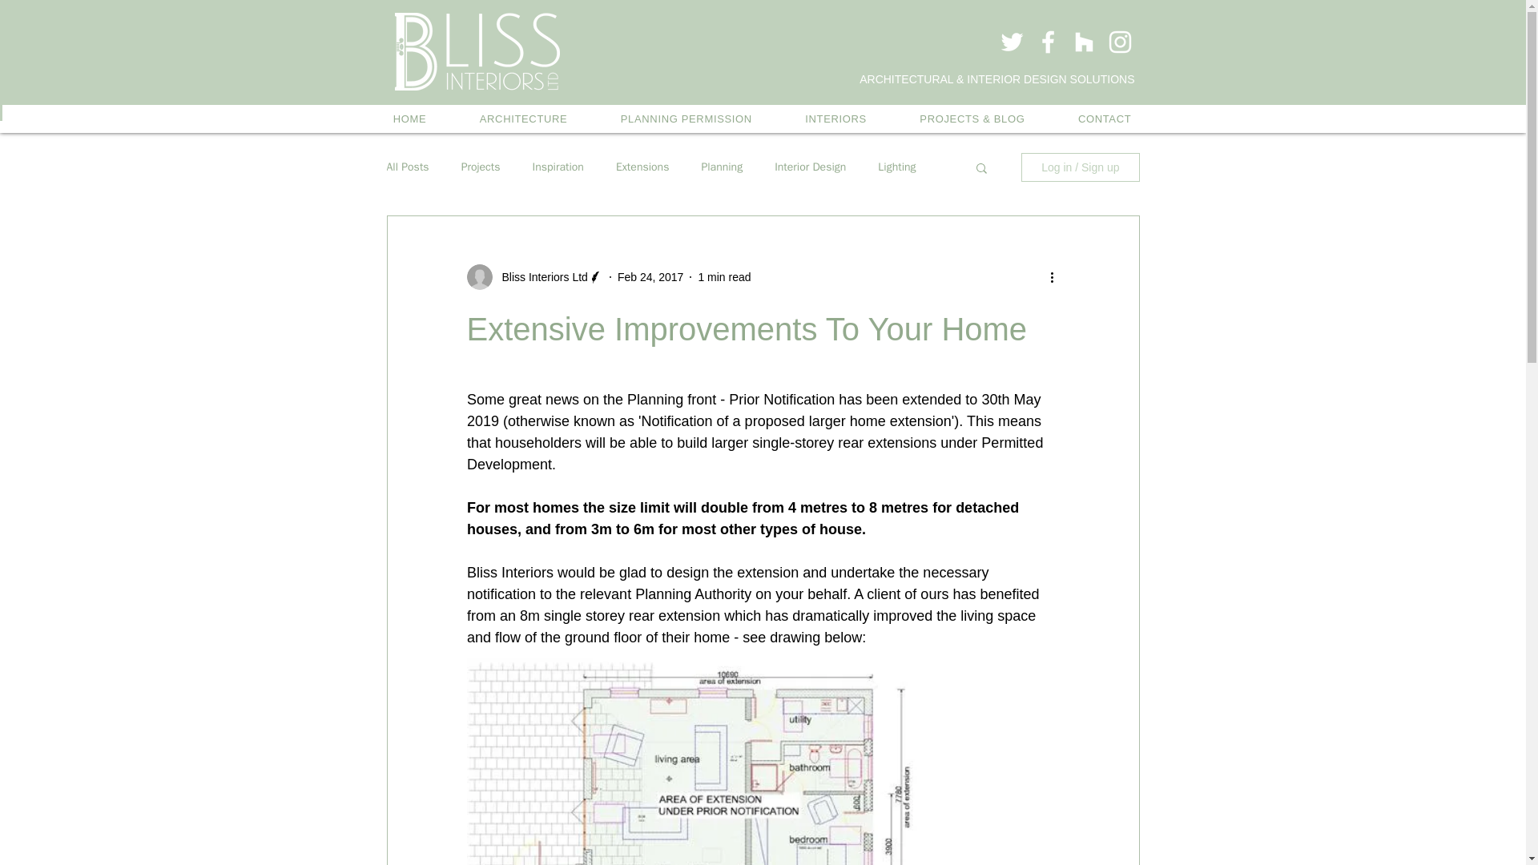  Describe the element at coordinates (896, 167) in the screenshot. I see `Lighting` at that location.